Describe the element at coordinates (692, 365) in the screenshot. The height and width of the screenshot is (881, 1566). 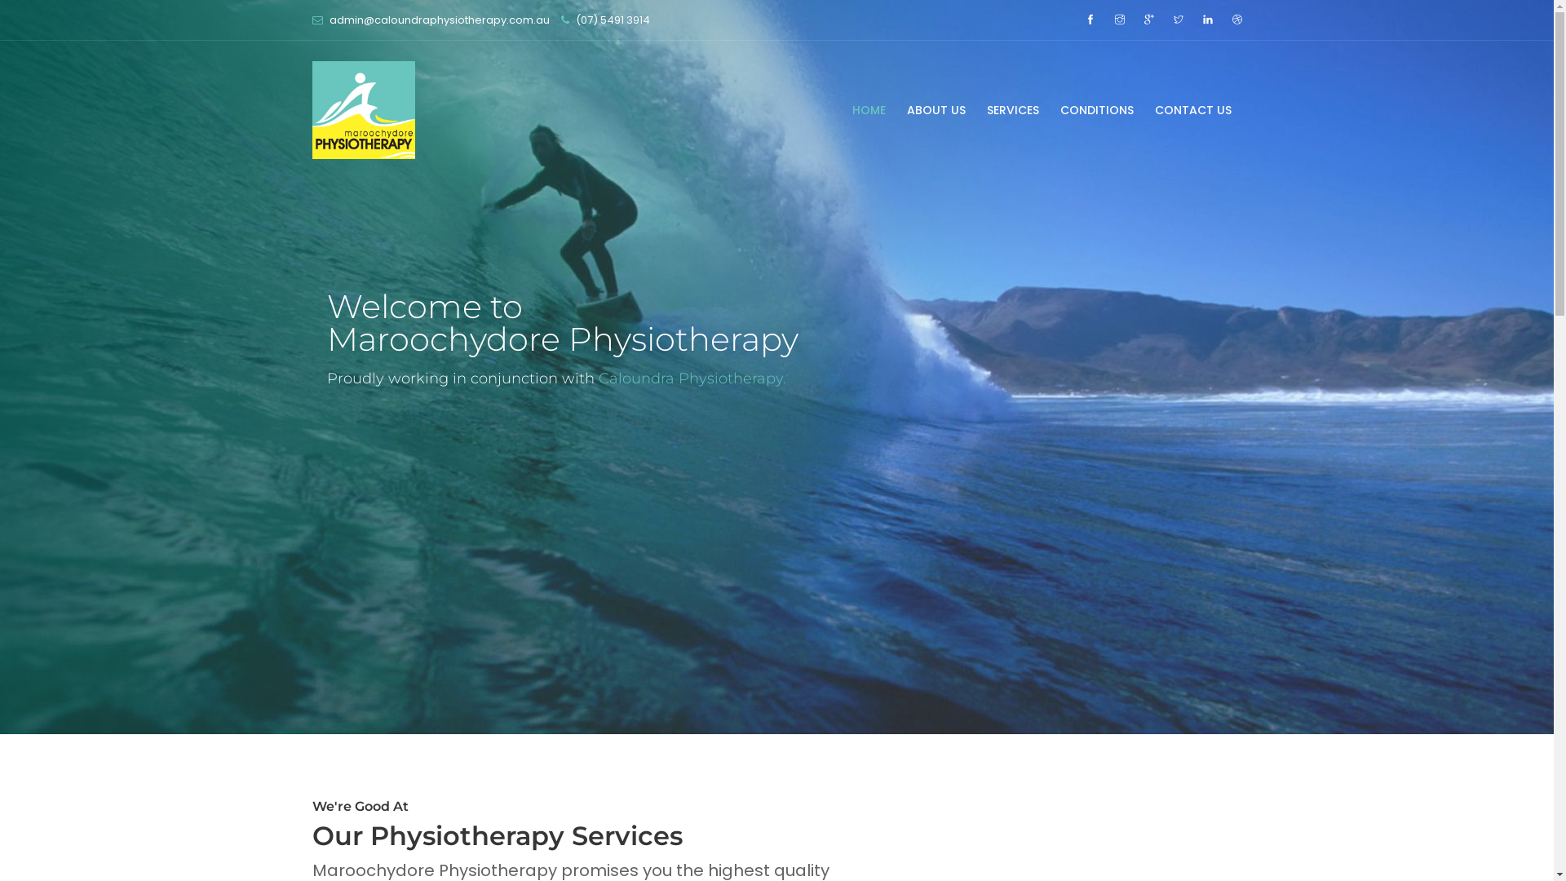
I see `Caloundra Physiotherapy.` at that location.